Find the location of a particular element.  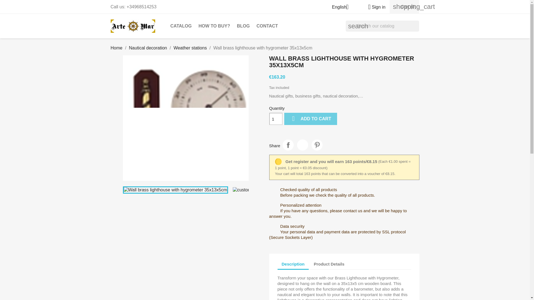

Log in to your customer account is located at coordinates (374, 7).